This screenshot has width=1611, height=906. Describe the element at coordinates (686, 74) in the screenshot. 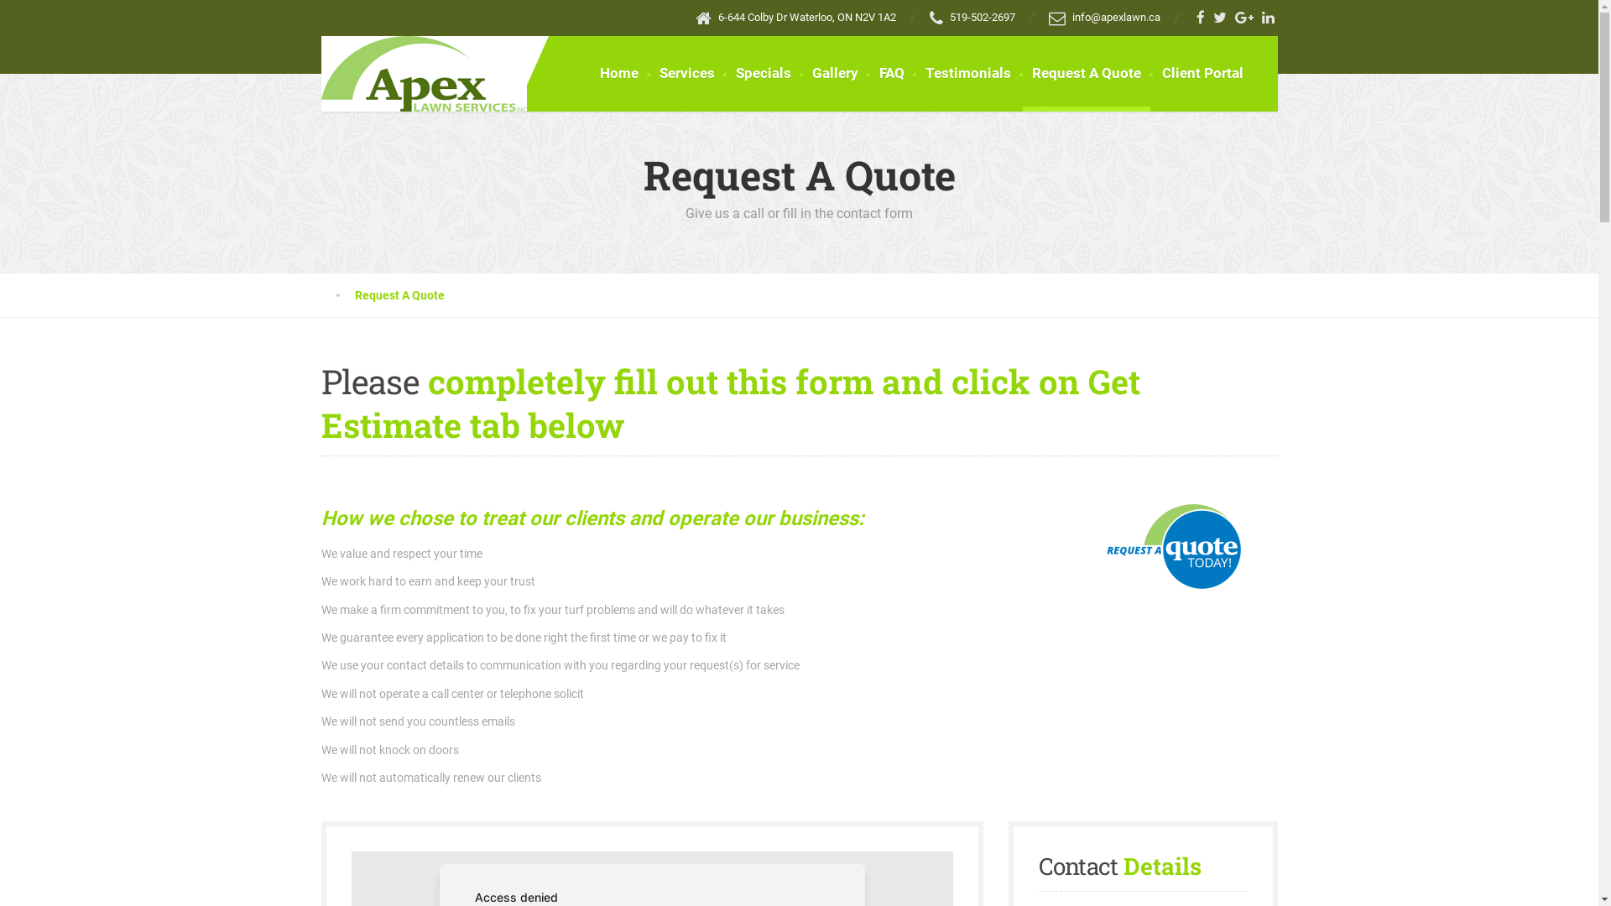

I see `Services` at that location.